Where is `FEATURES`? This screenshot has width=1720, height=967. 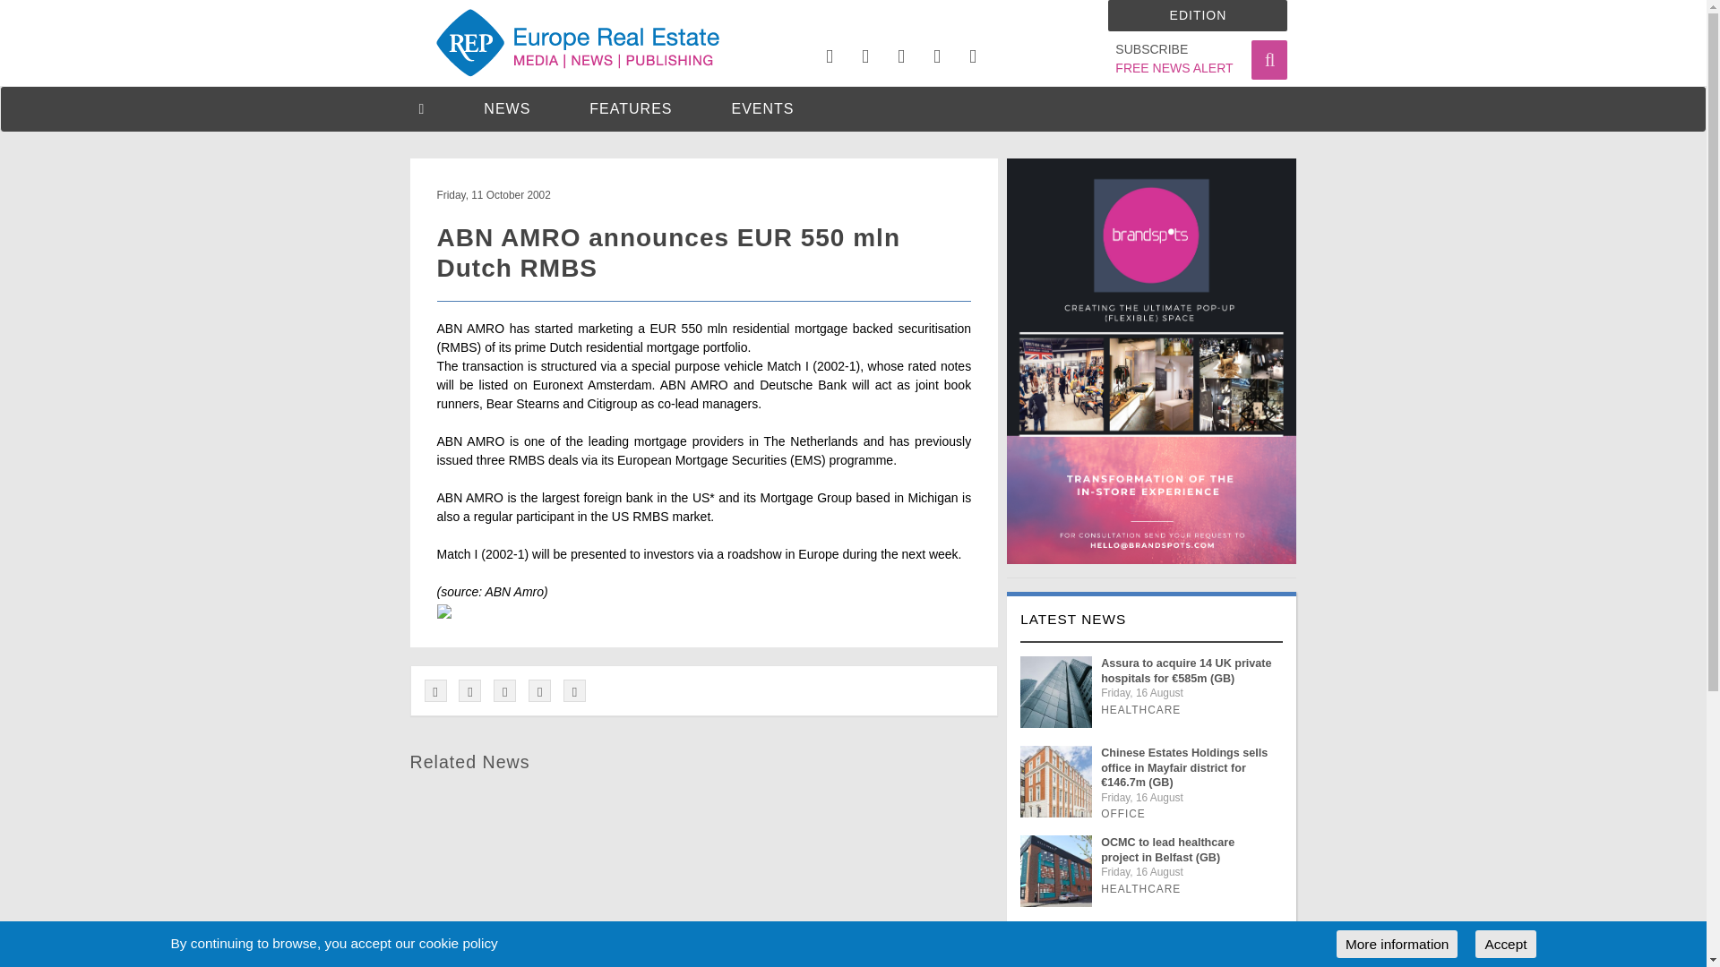 FEATURES is located at coordinates (631, 108).